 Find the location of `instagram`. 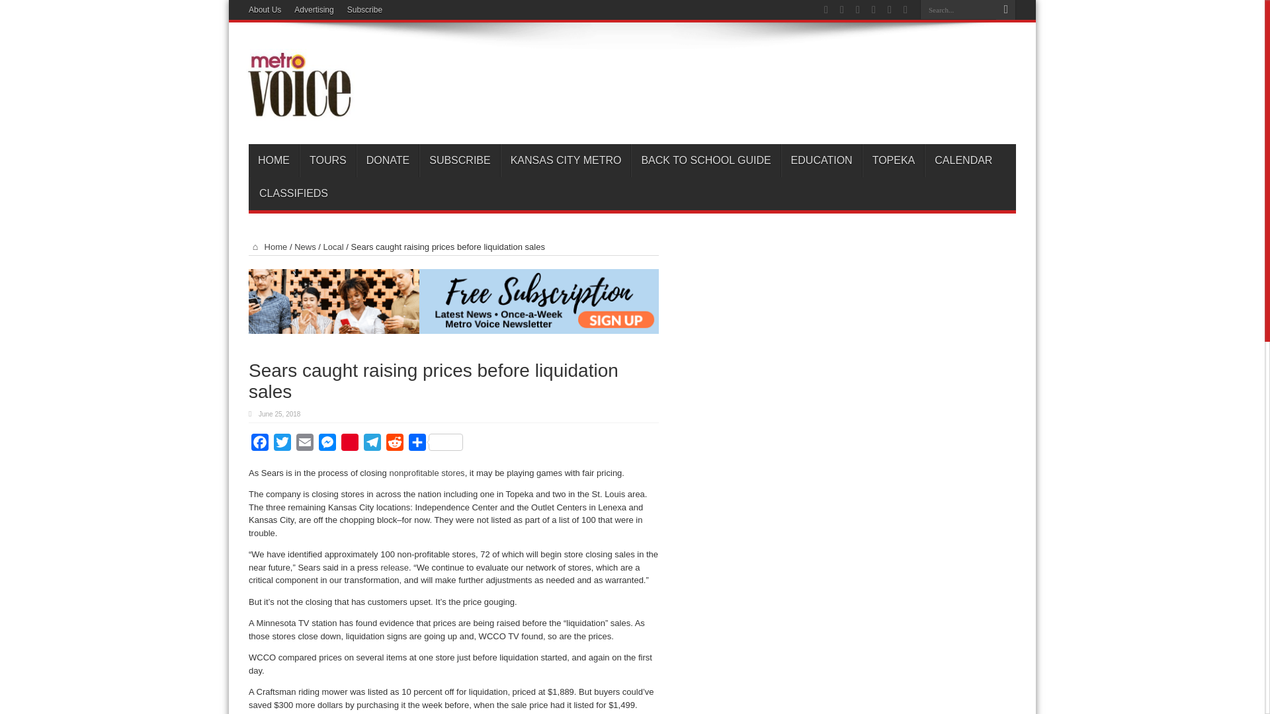

instagram is located at coordinates (905, 10).